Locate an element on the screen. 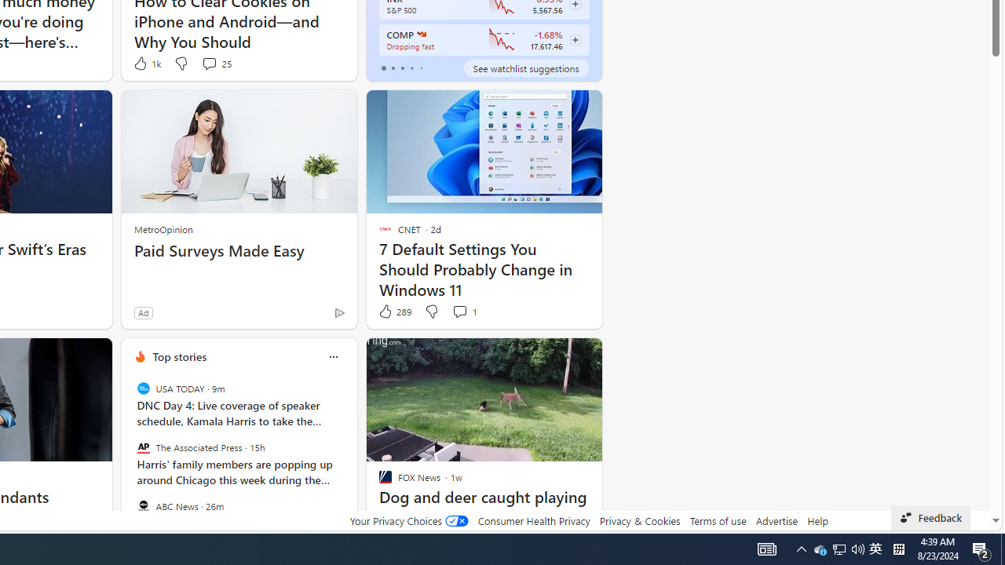 This screenshot has width=1005, height=565. ABC News is located at coordinates (143, 505).